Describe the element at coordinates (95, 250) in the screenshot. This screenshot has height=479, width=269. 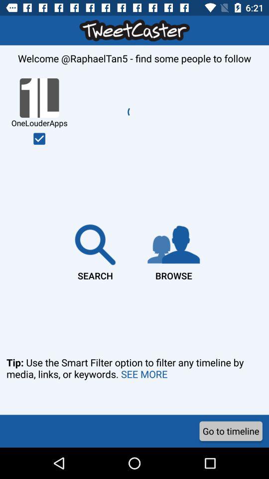
I see `open the item below the onelouderapps icon` at that location.